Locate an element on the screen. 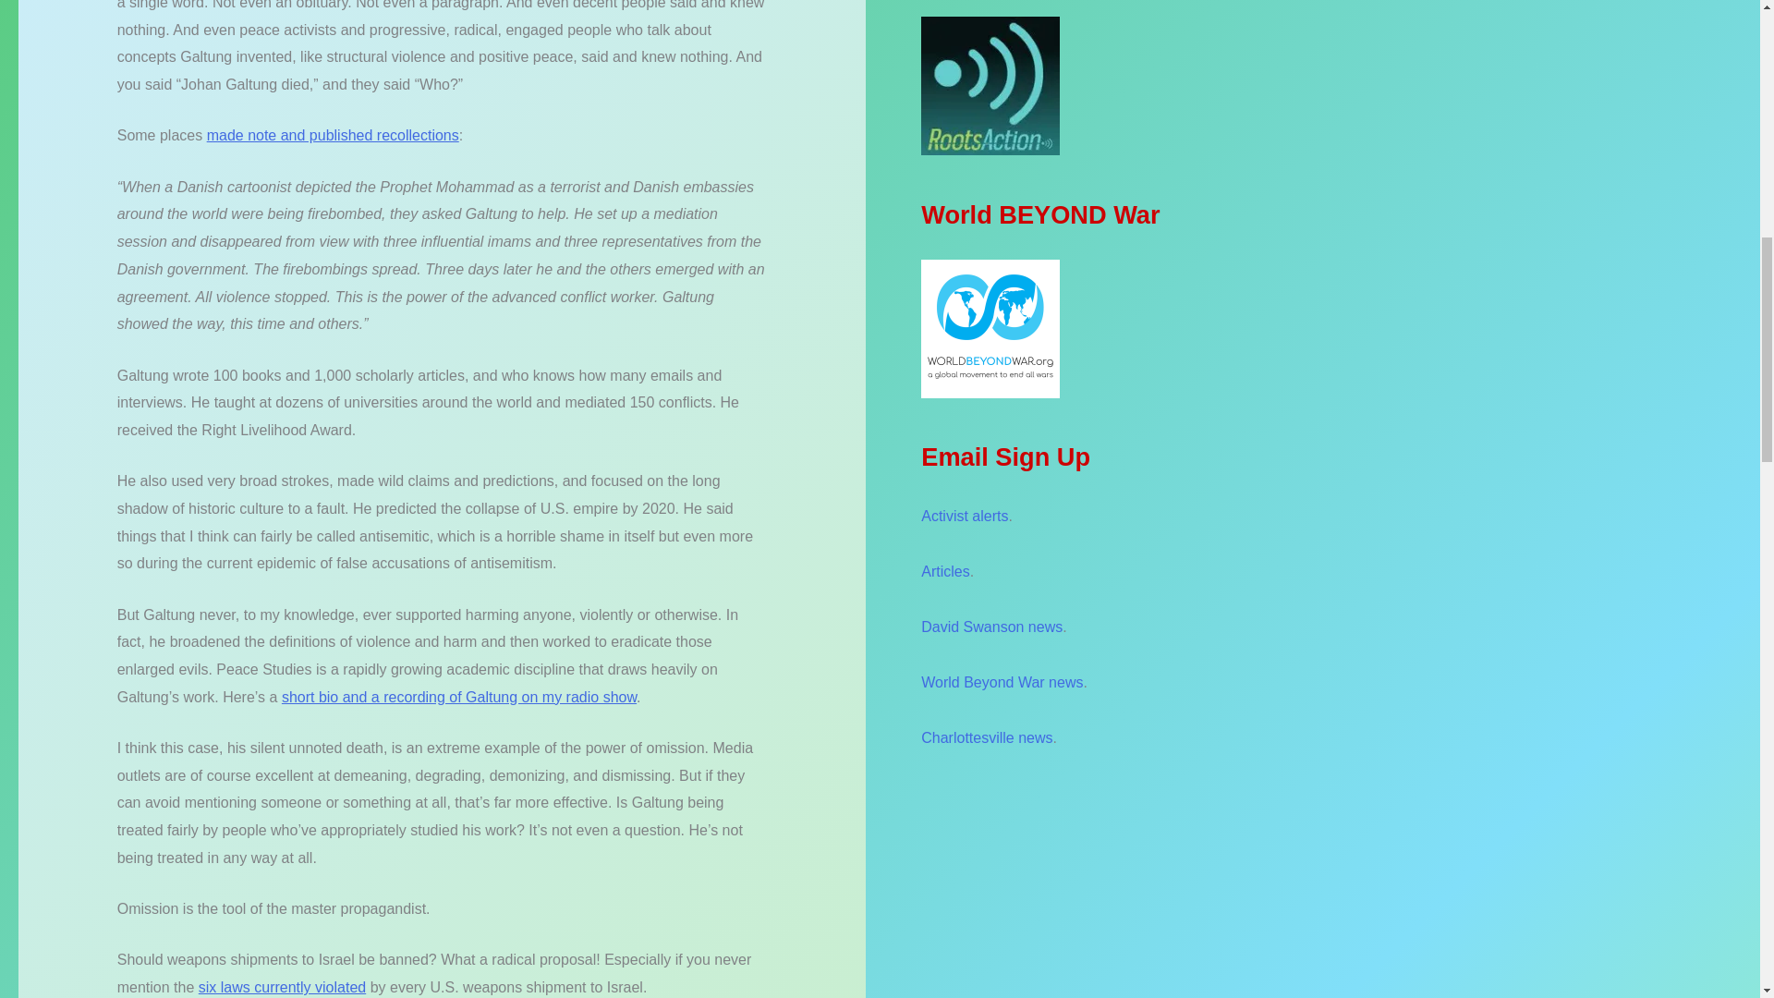 This screenshot has width=1774, height=998. six laws currently violated is located at coordinates (282, 987).